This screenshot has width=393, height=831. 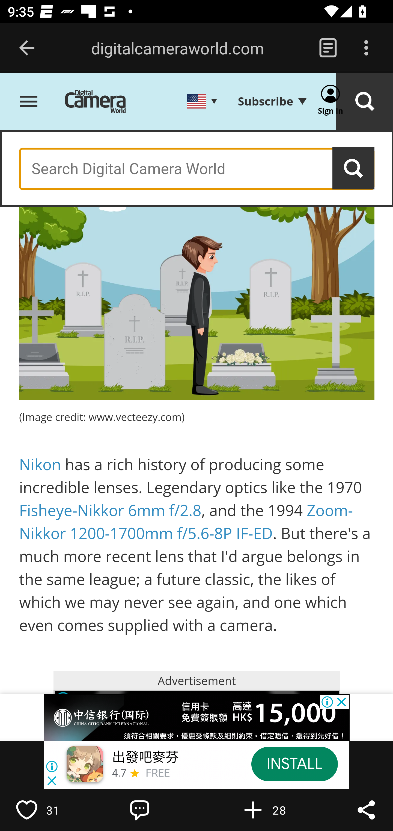 What do you see at coordinates (354, 169) in the screenshot?
I see `Search` at bounding box center [354, 169].